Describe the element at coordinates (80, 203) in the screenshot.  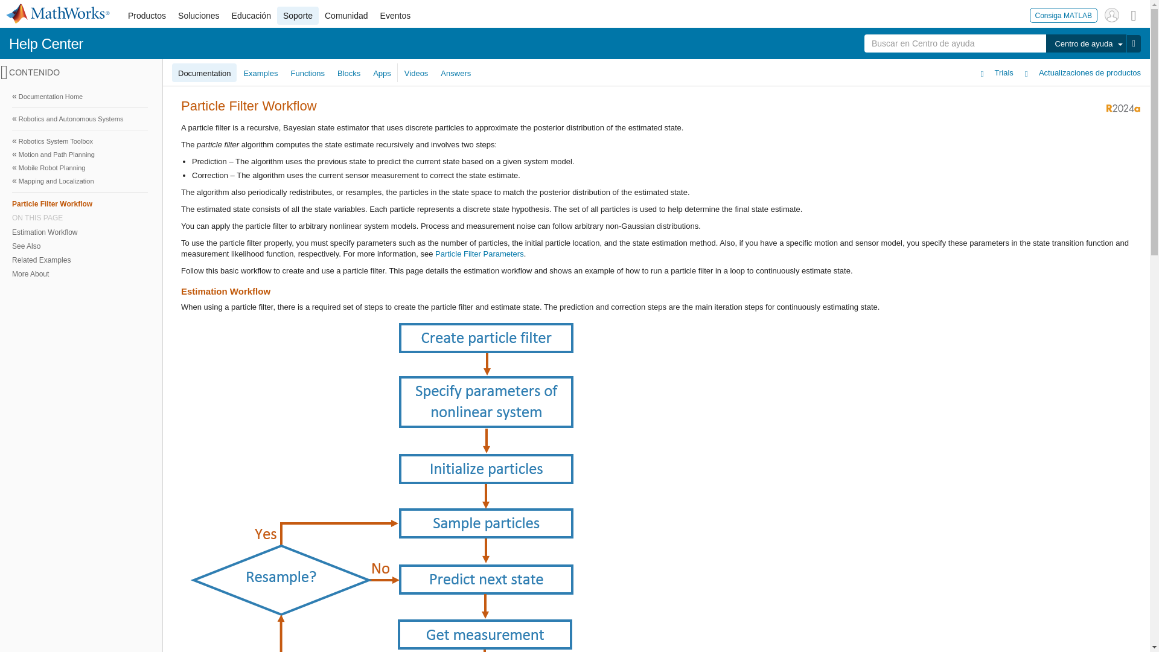
I see `Particle Filter Workflow` at that location.